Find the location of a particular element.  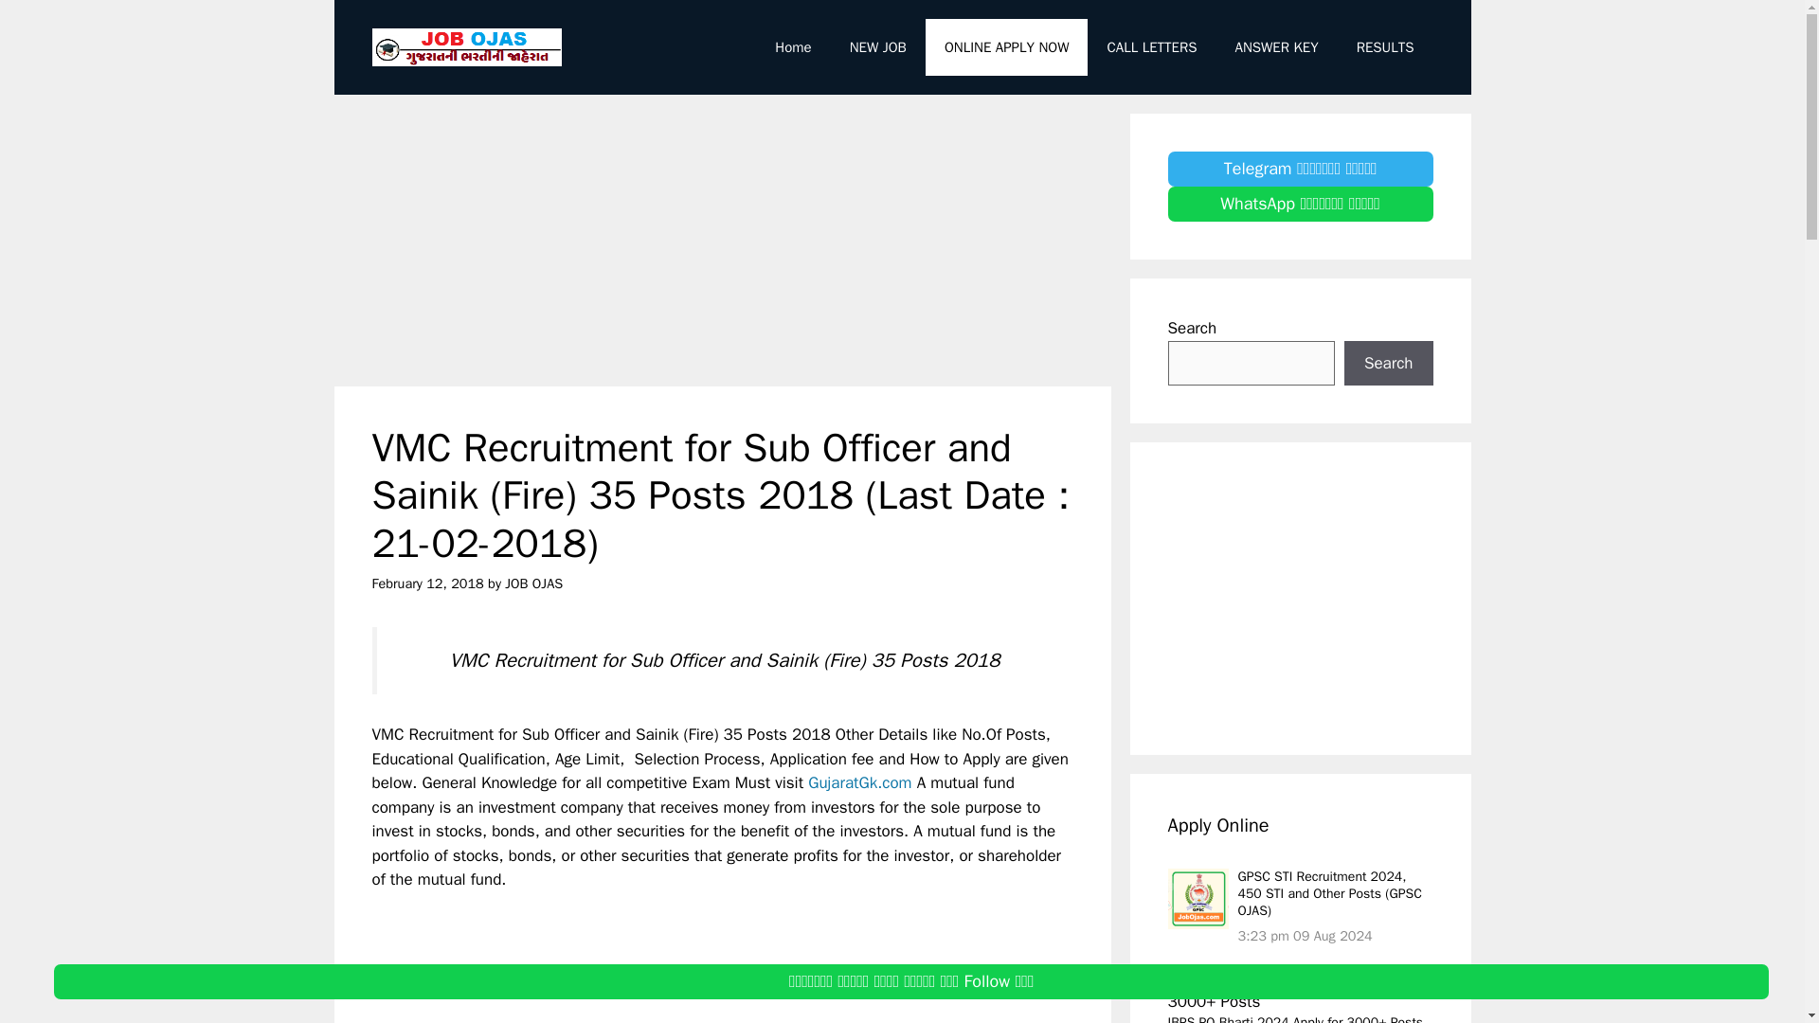

Home is located at coordinates (792, 47).